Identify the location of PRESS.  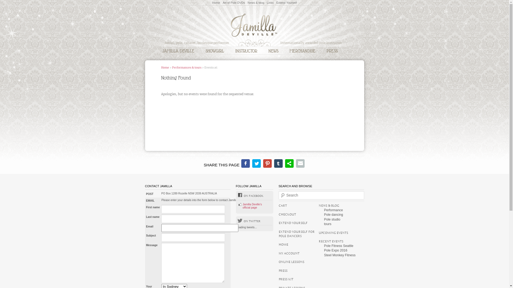
(332, 51).